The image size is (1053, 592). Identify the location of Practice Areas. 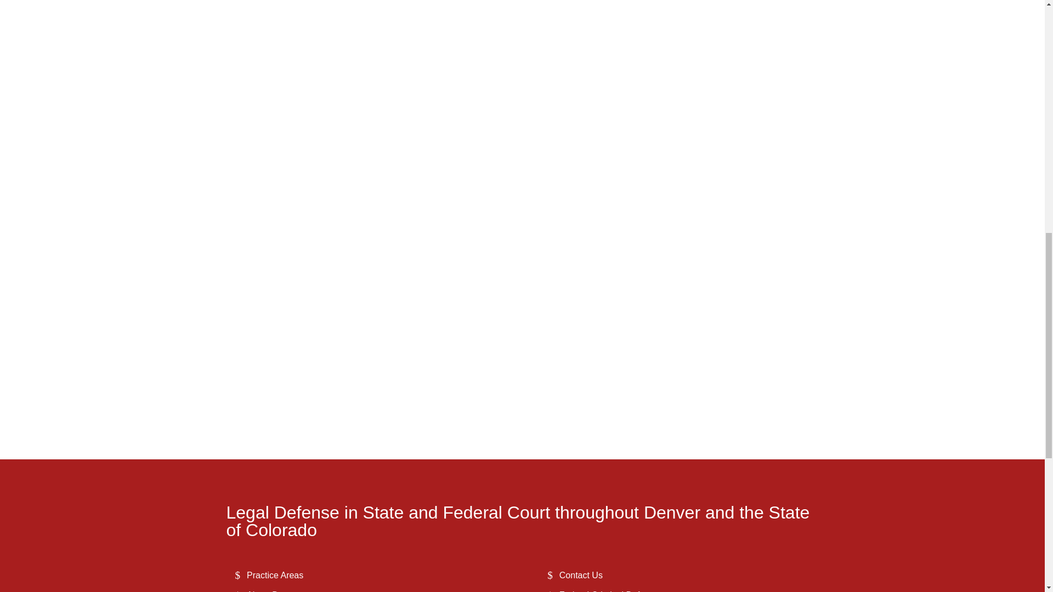
(274, 576).